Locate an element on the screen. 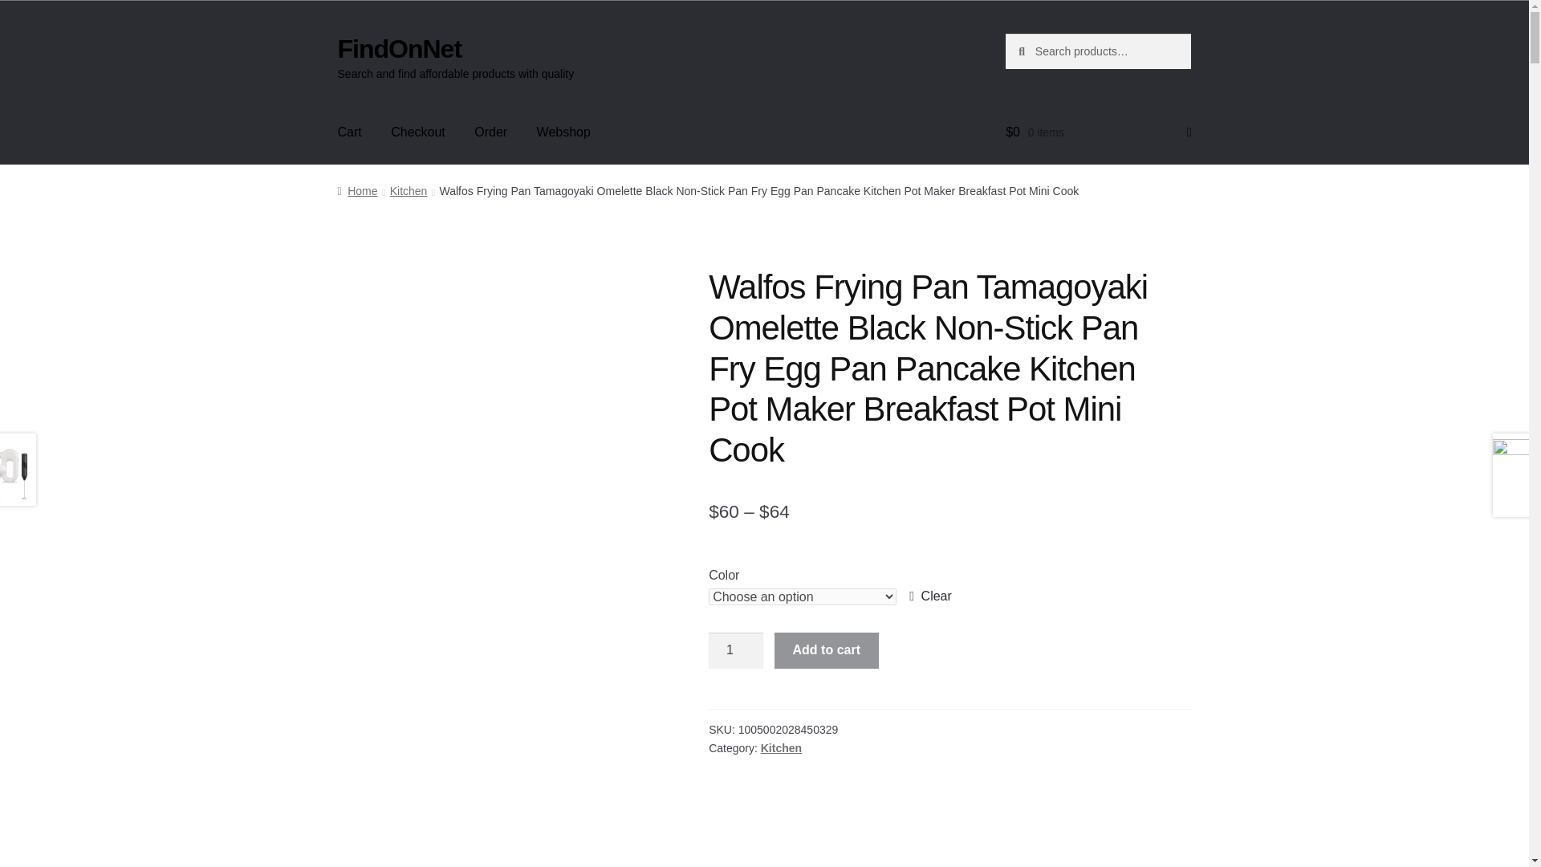 The width and height of the screenshot is (1541, 867). FindOnNet is located at coordinates (400, 48).